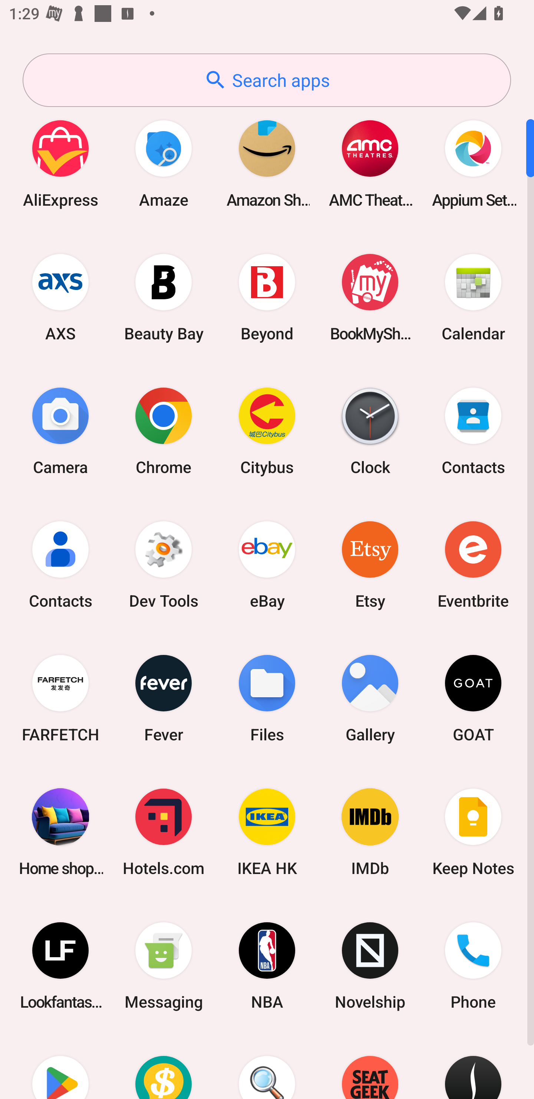 Image resolution: width=534 pixels, height=1099 pixels. I want to click on Clock, so click(370, 431).